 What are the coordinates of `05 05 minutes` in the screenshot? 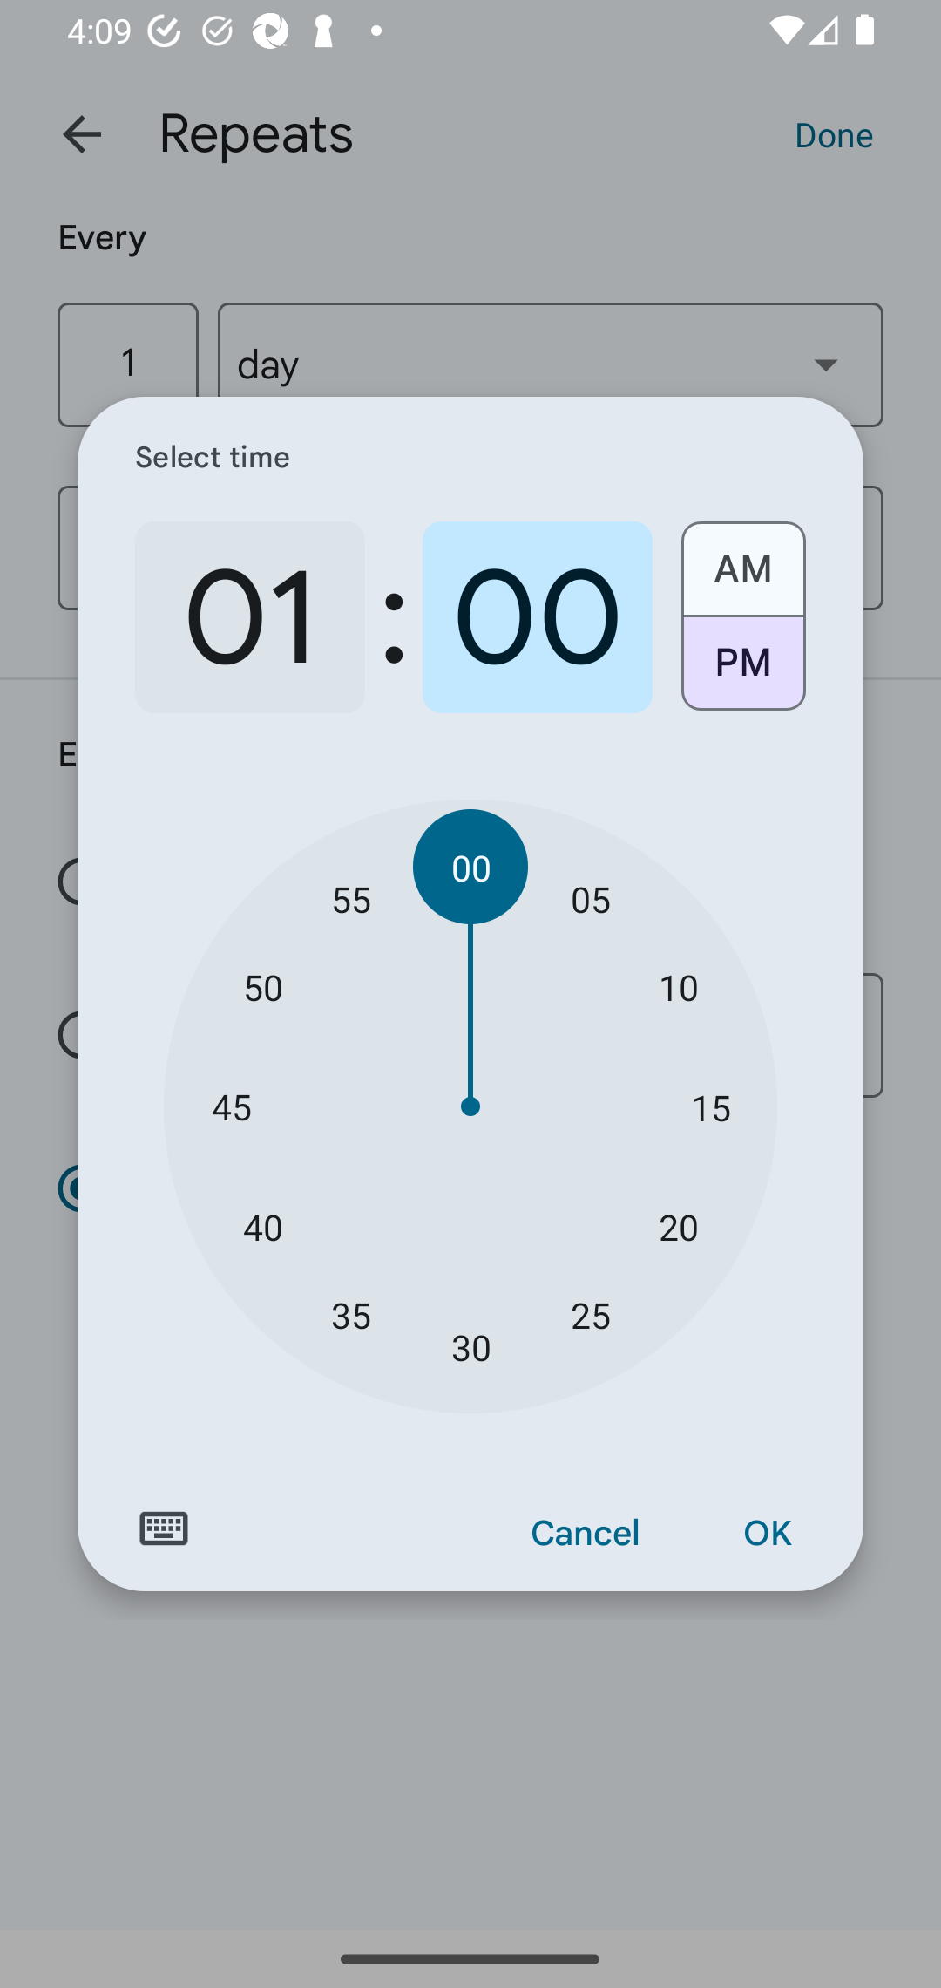 It's located at (591, 898).